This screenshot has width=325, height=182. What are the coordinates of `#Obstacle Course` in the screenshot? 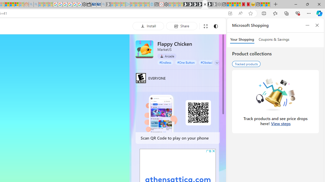 It's located at (213, 62).